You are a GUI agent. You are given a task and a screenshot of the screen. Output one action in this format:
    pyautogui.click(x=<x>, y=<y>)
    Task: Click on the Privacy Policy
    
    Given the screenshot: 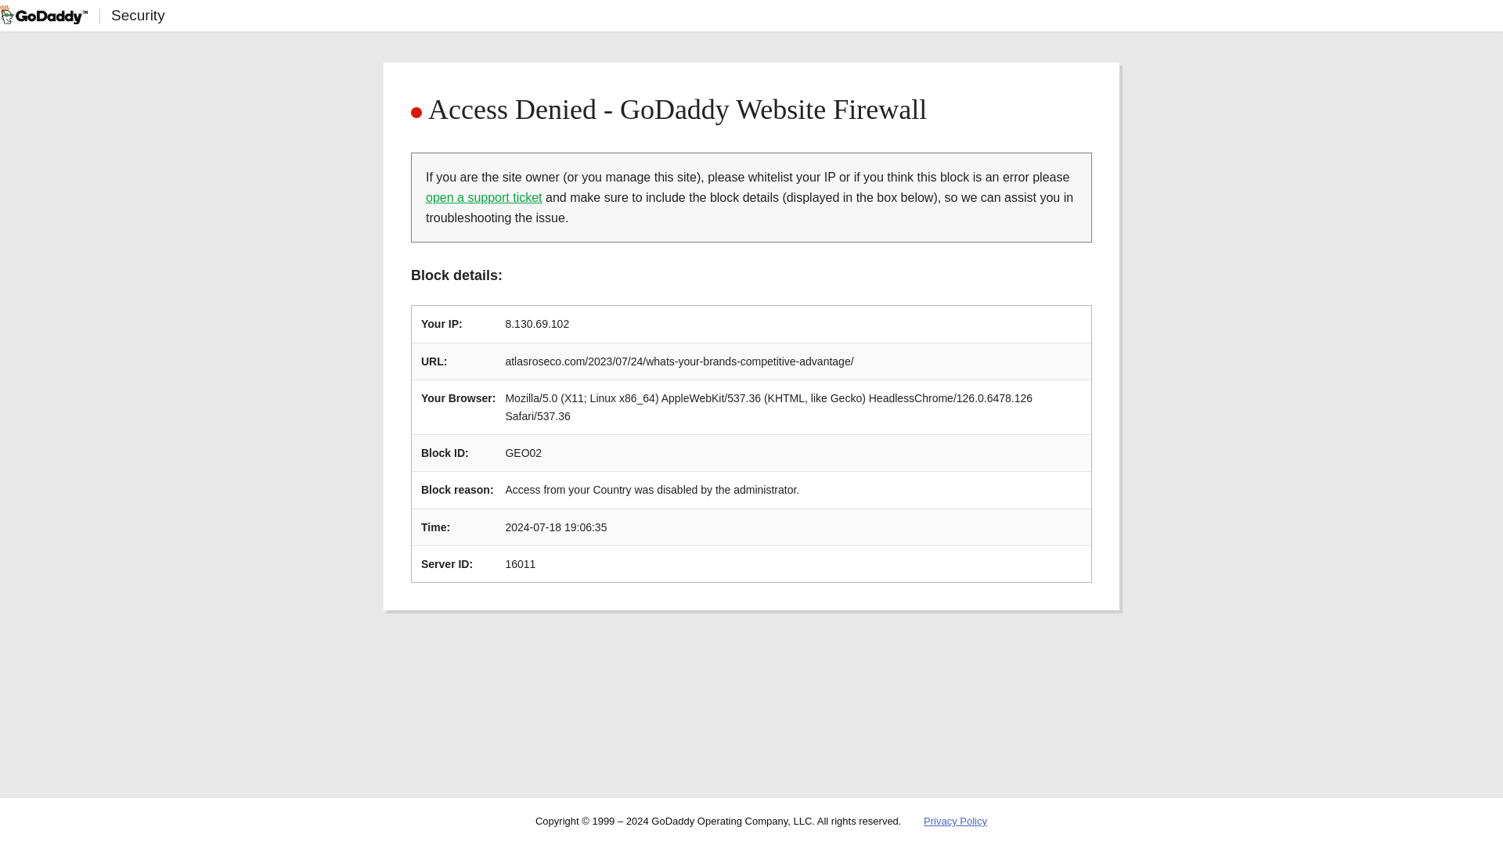 What is the action you would take?
    pyautogui.click(x=955, y=822)
    